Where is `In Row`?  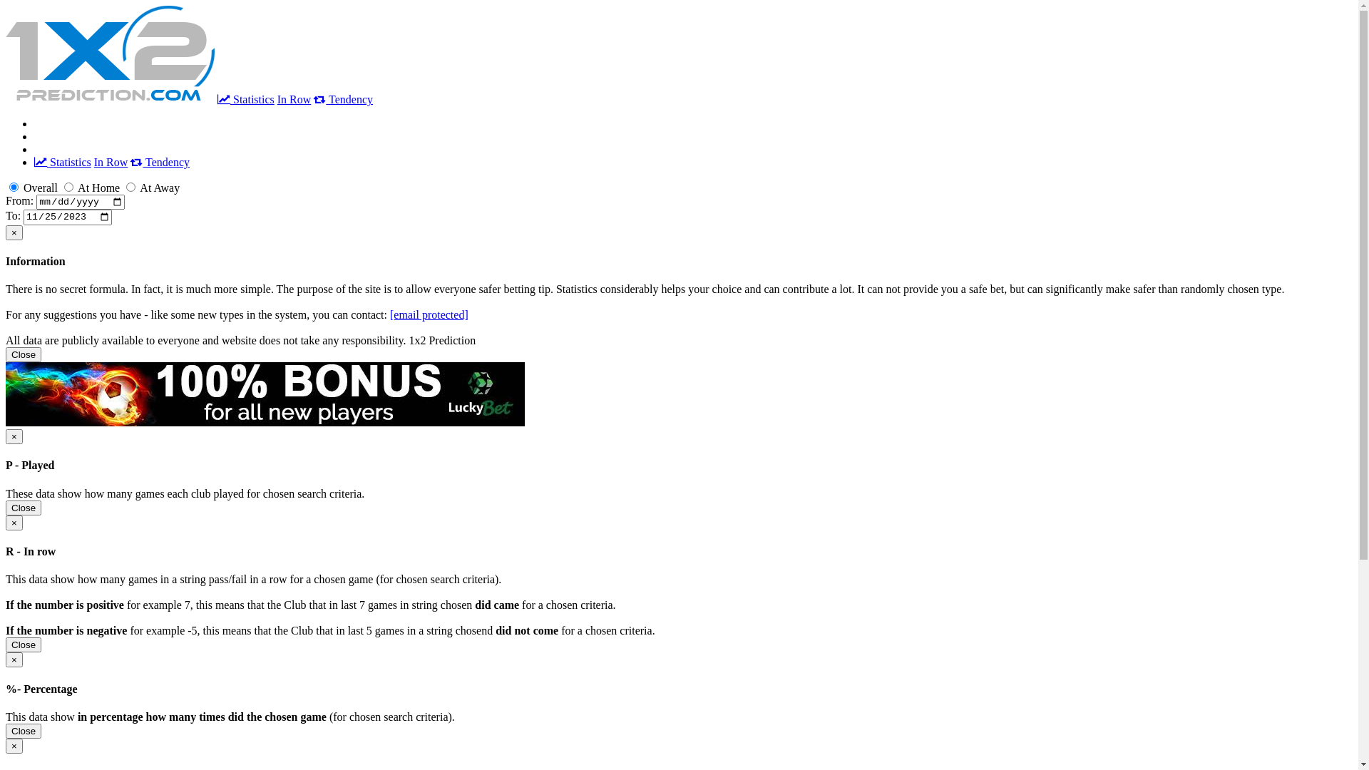
In Row is located at coordinates (111, 163).